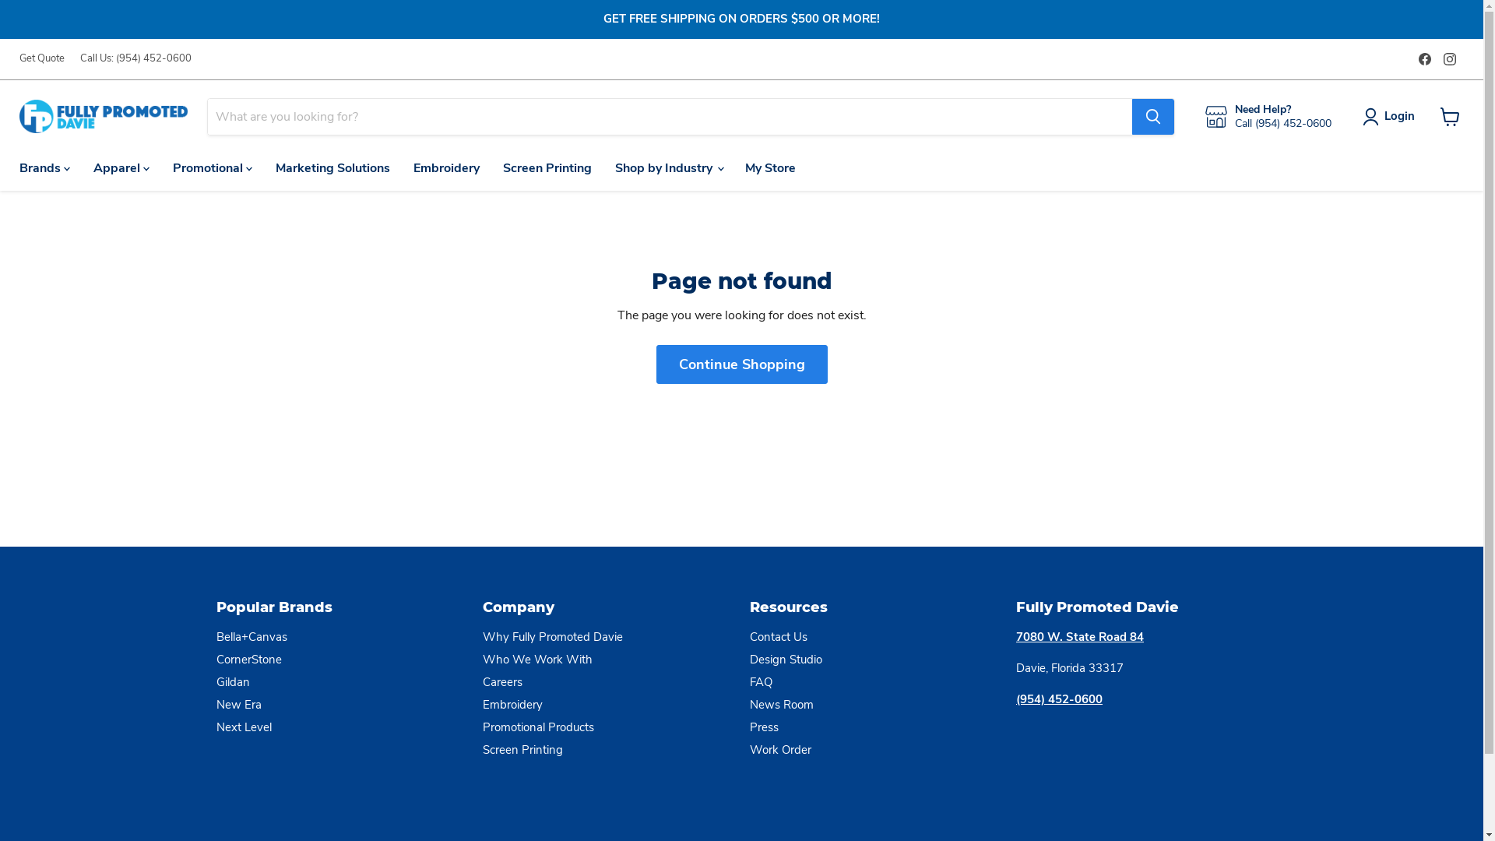  Describe the element at coordinates (512, 705) in the screenshot. I see `Embroidery` at that location.